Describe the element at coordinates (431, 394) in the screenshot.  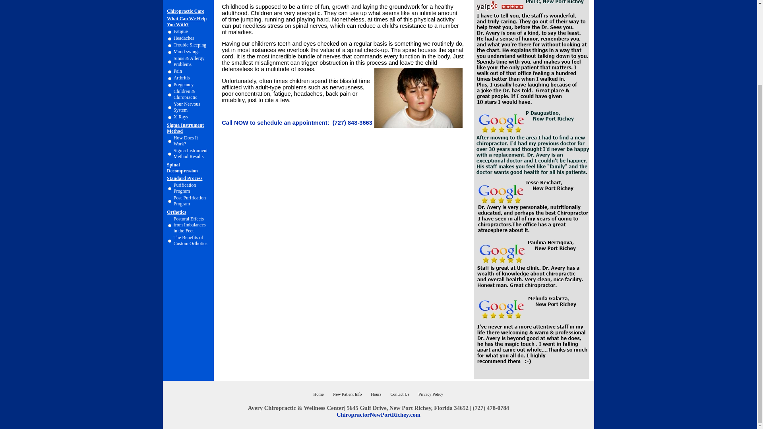
I see `Privacy Policy` at that location.